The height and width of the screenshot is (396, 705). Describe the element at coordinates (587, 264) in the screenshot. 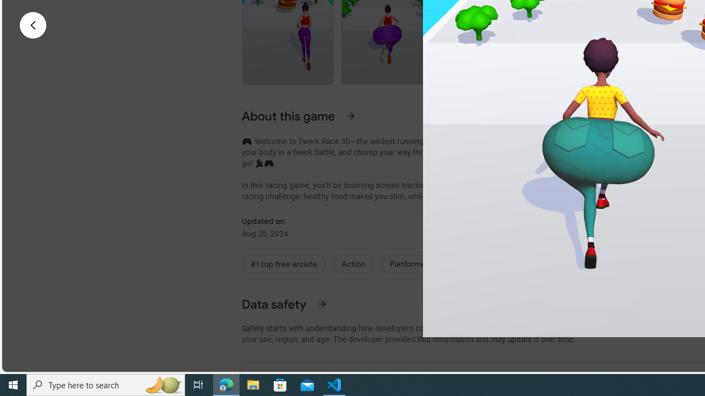

I see `Stylized` at that location.